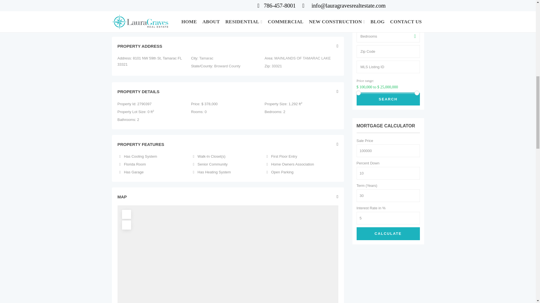 This screenshot has width=540, height=303. I want to click on 5, so click(388, 218).